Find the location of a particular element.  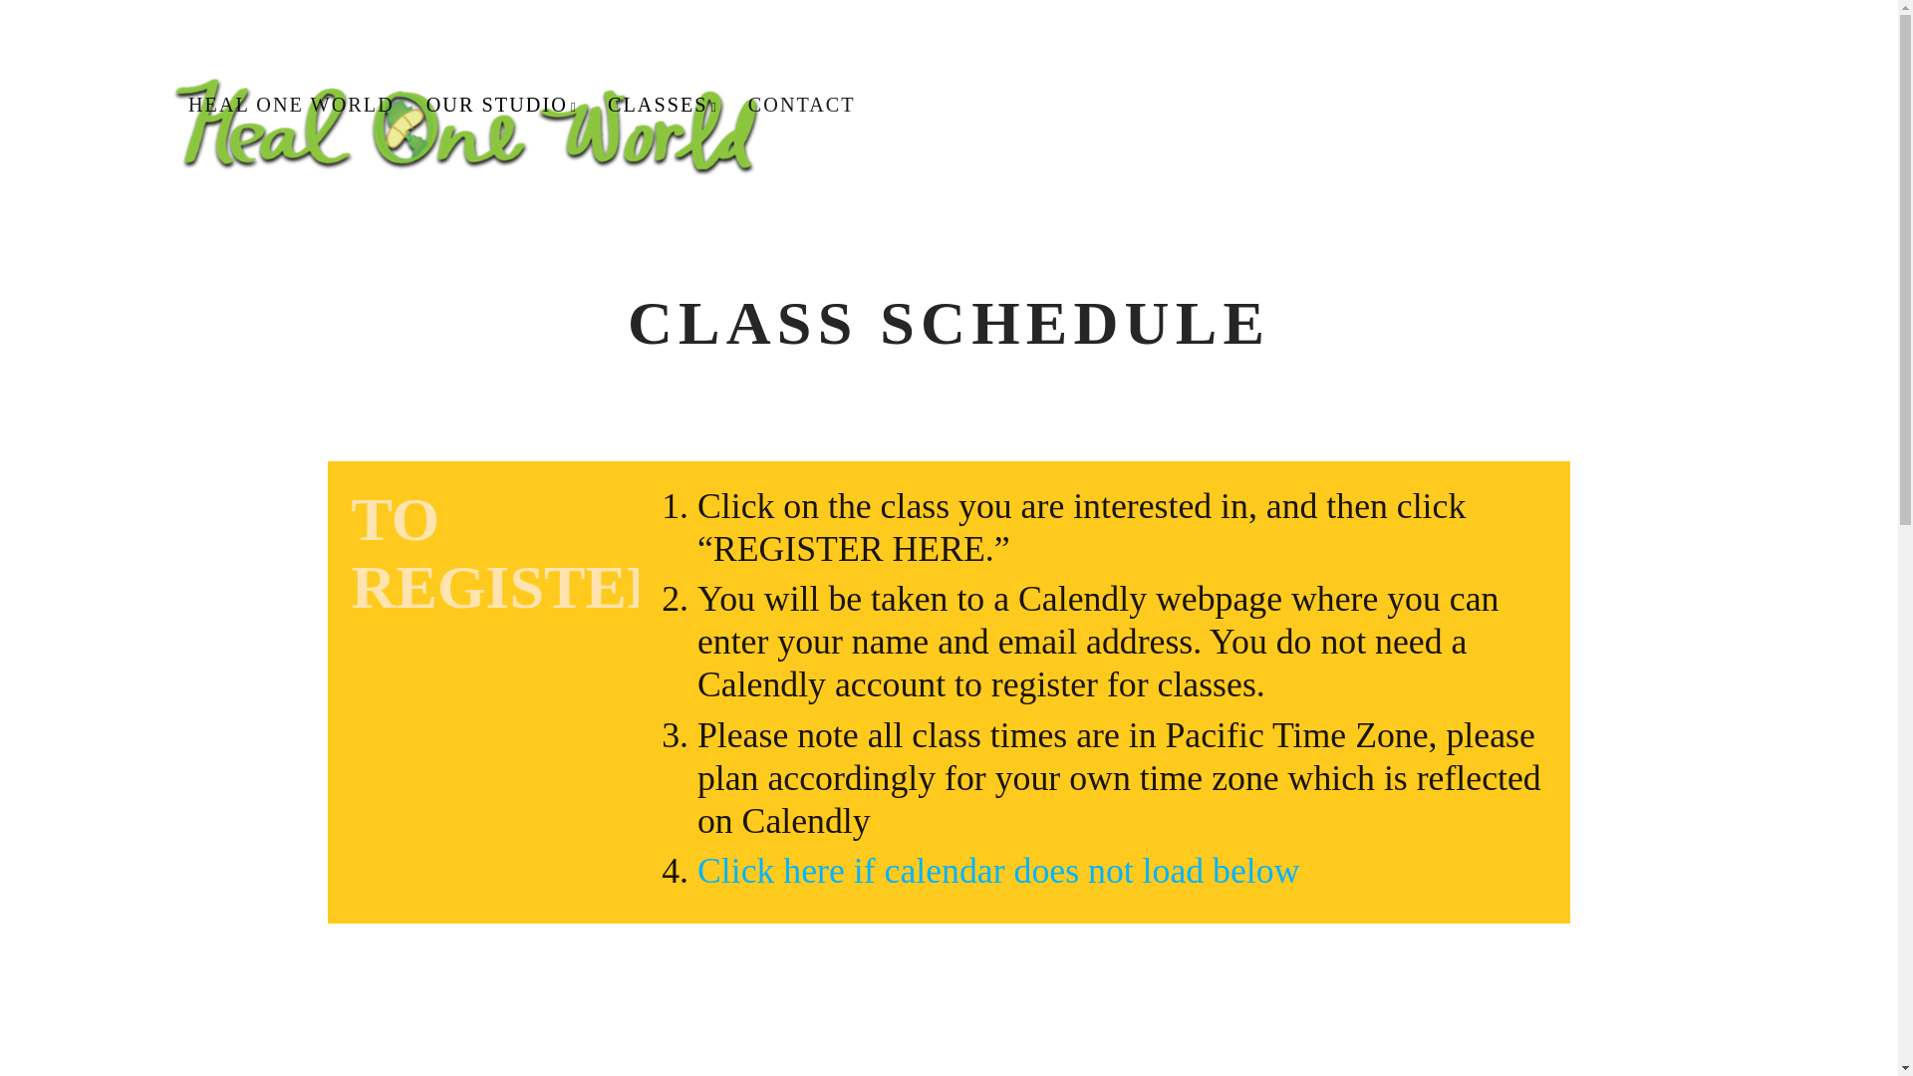

OUR STUDIO is located at coordinates (500, 104).